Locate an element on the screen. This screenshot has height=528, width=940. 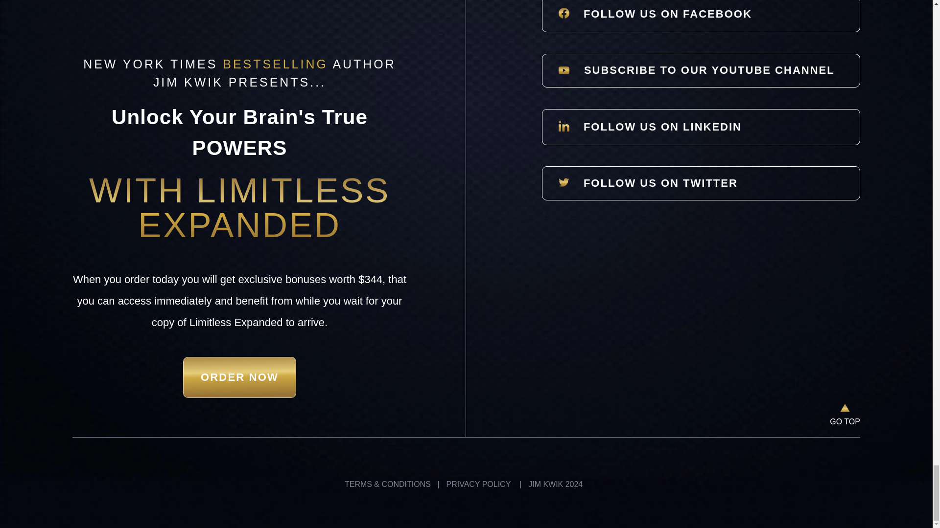
FOLLOW US ON FACEBOOK is located at coordinates (701, 16).